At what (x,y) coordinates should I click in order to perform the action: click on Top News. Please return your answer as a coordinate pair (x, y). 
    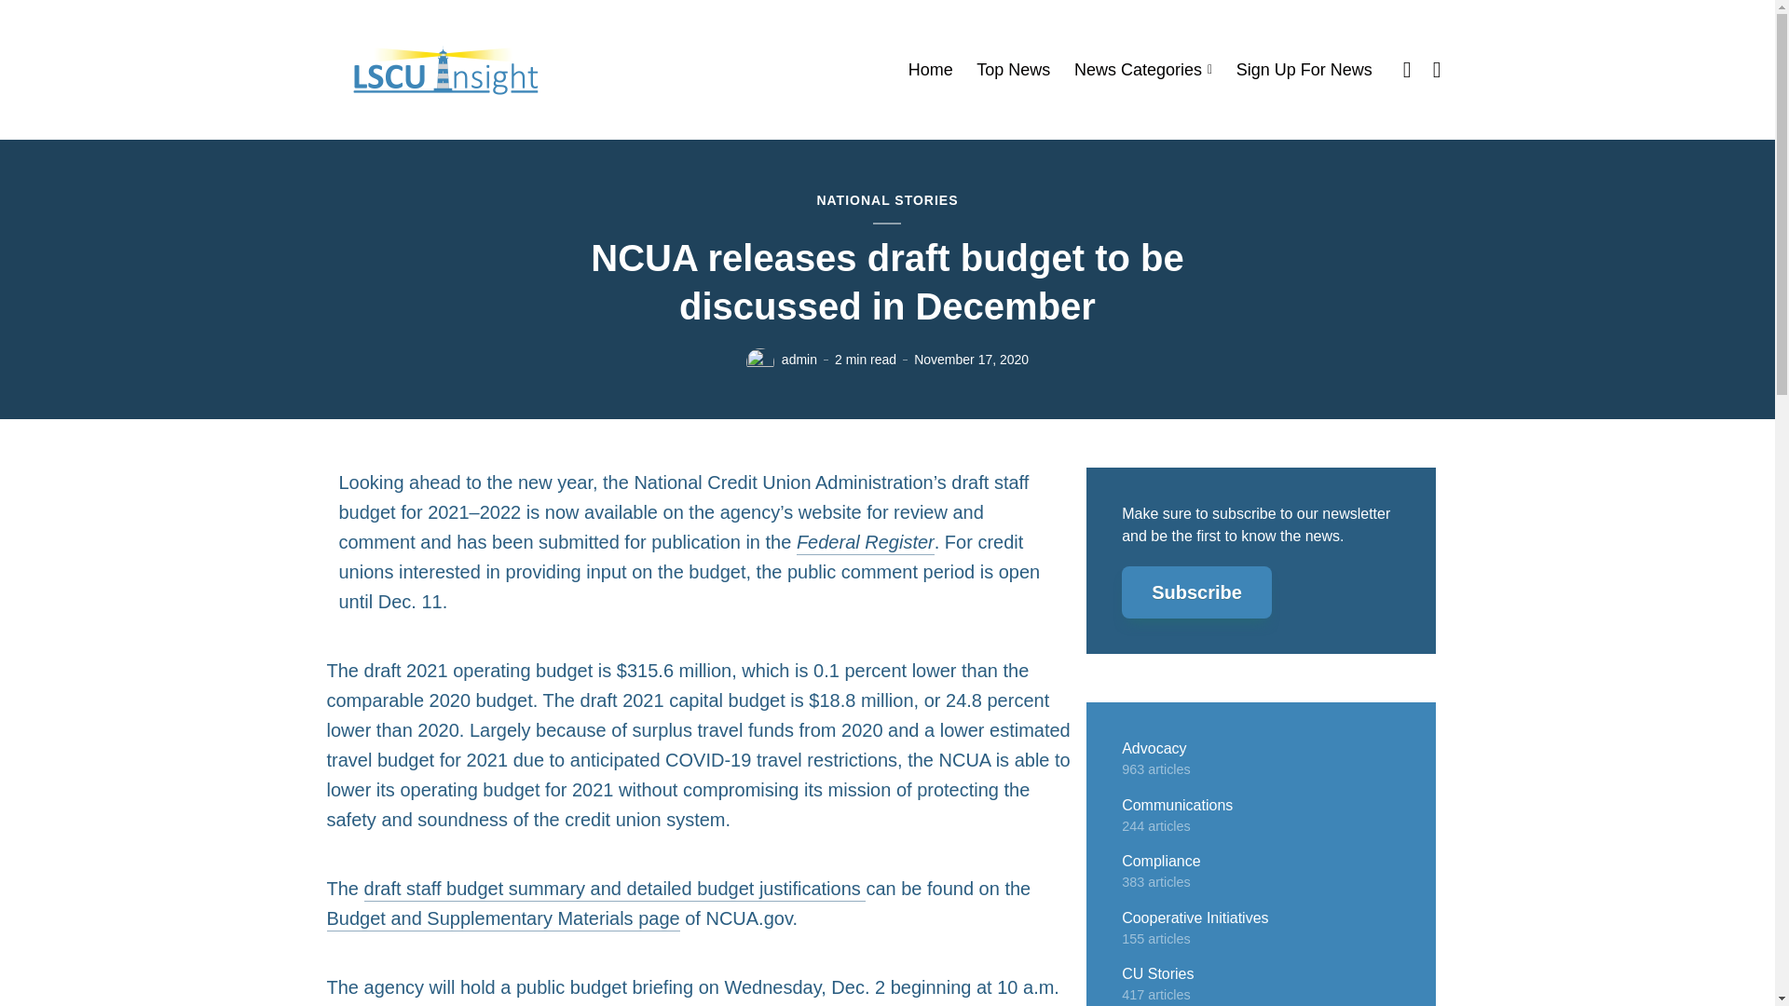
    Looking at the image, I should click on (1014, 70).